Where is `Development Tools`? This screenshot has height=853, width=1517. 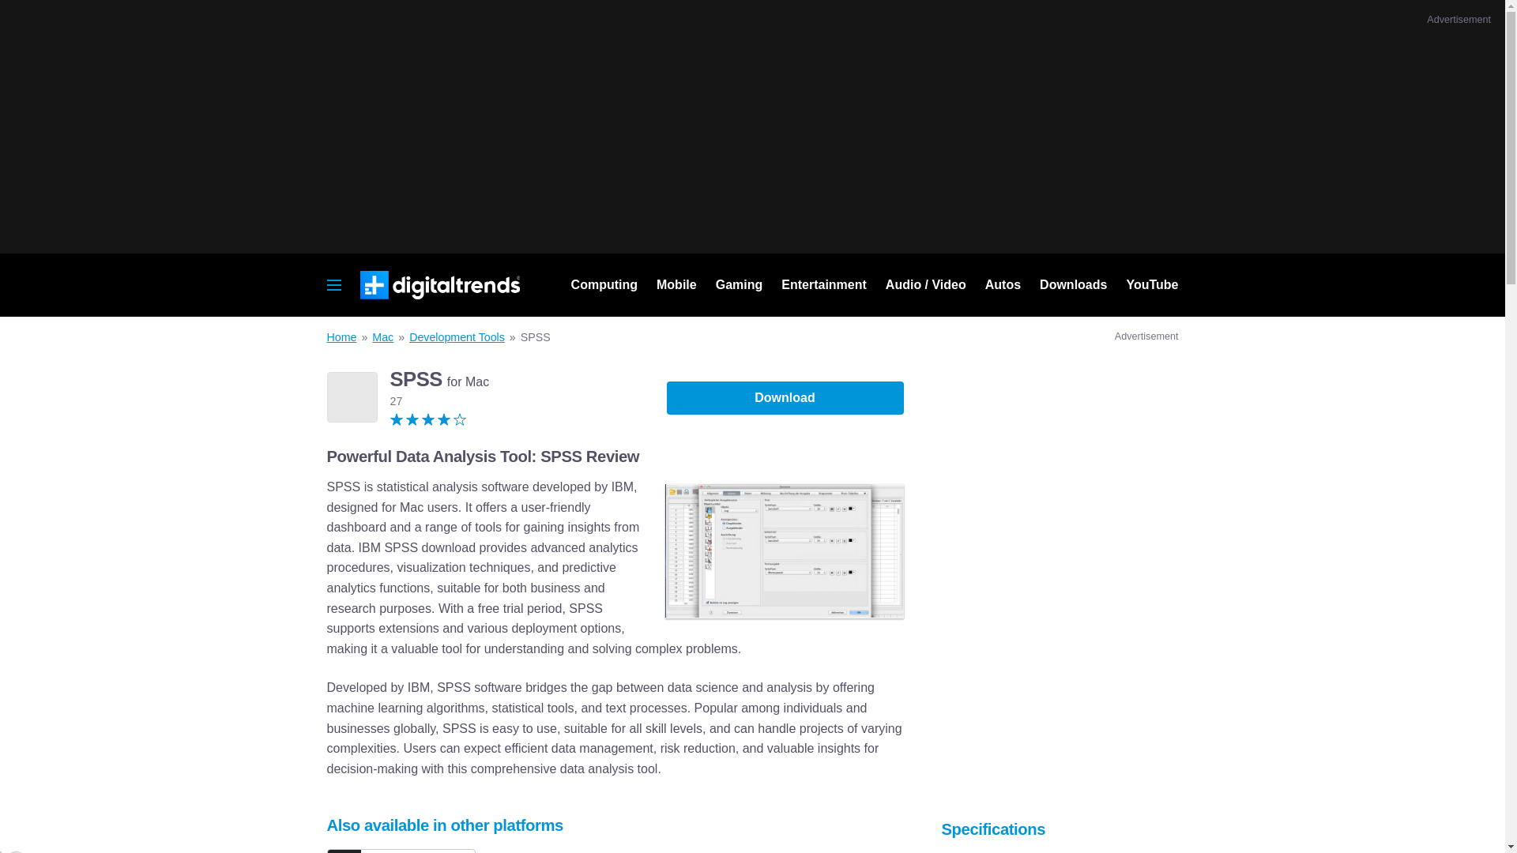 Development Tools is located at coordinates (457, 337).